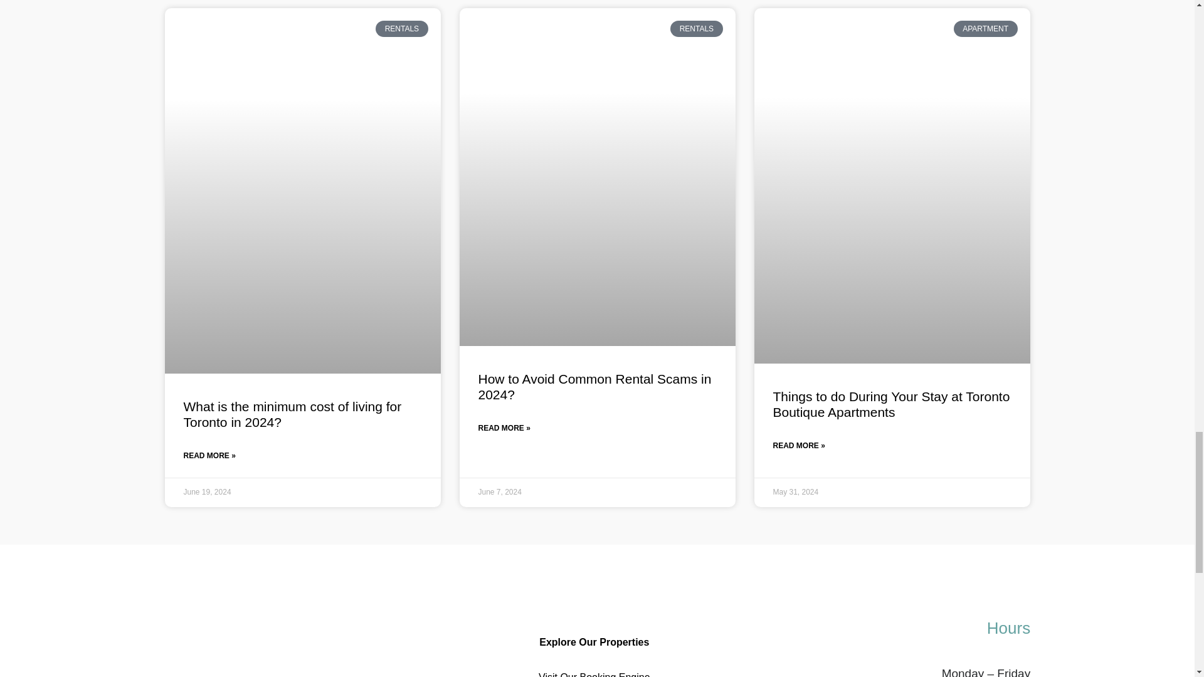  What do you see at coordinates (594, 672) in the screenshot?
I see `Visit Our Booking Engine` at bounding box center [594, 672].